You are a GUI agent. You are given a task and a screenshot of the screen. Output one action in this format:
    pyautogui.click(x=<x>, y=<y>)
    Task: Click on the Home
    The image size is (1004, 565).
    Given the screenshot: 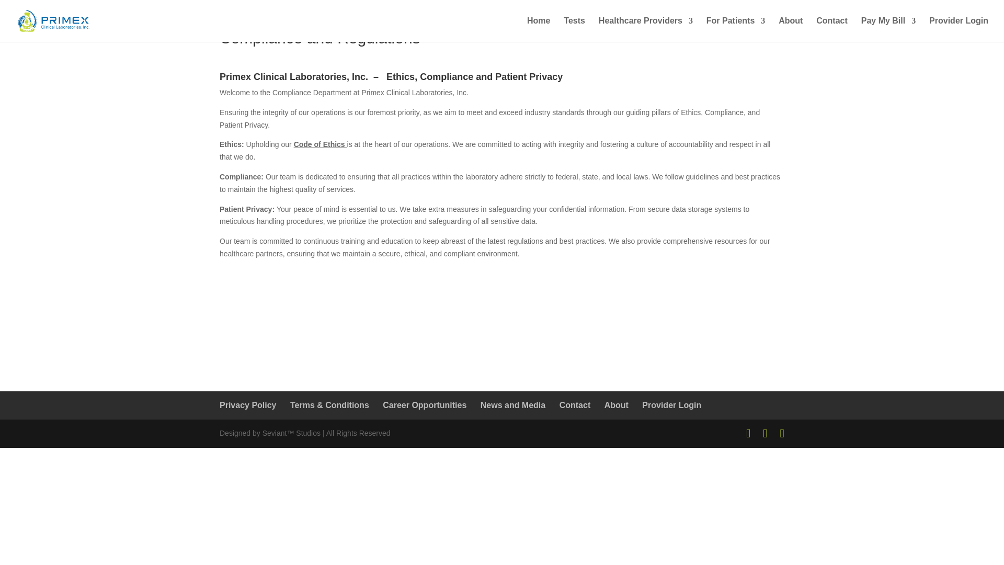 What is the action you would take?
    pyautogui.click(x=539, y=29)
    